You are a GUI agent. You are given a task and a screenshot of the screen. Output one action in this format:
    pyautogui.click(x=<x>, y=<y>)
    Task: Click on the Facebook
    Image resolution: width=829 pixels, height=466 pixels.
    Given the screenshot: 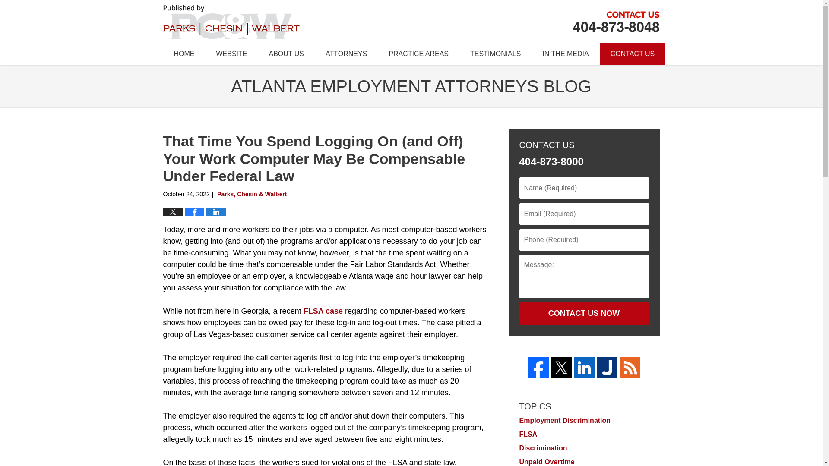 What is the action you would take?
    pyautogui.click(x=538, y=368)
    